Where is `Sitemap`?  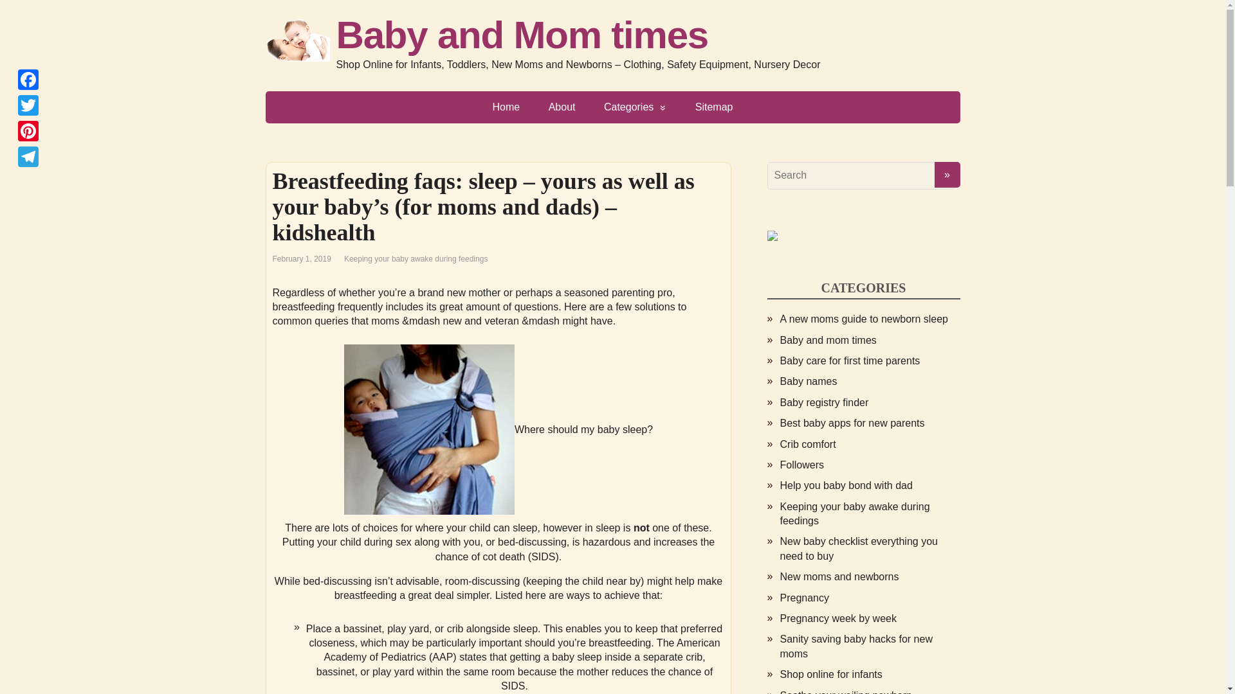 Sitemap is located at coordinates (714, 107).